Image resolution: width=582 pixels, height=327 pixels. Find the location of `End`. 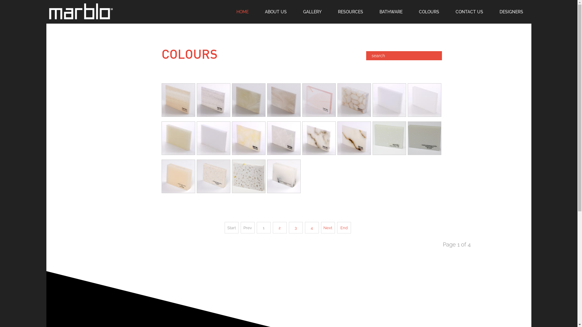

End is located at coordinates (344, 228).